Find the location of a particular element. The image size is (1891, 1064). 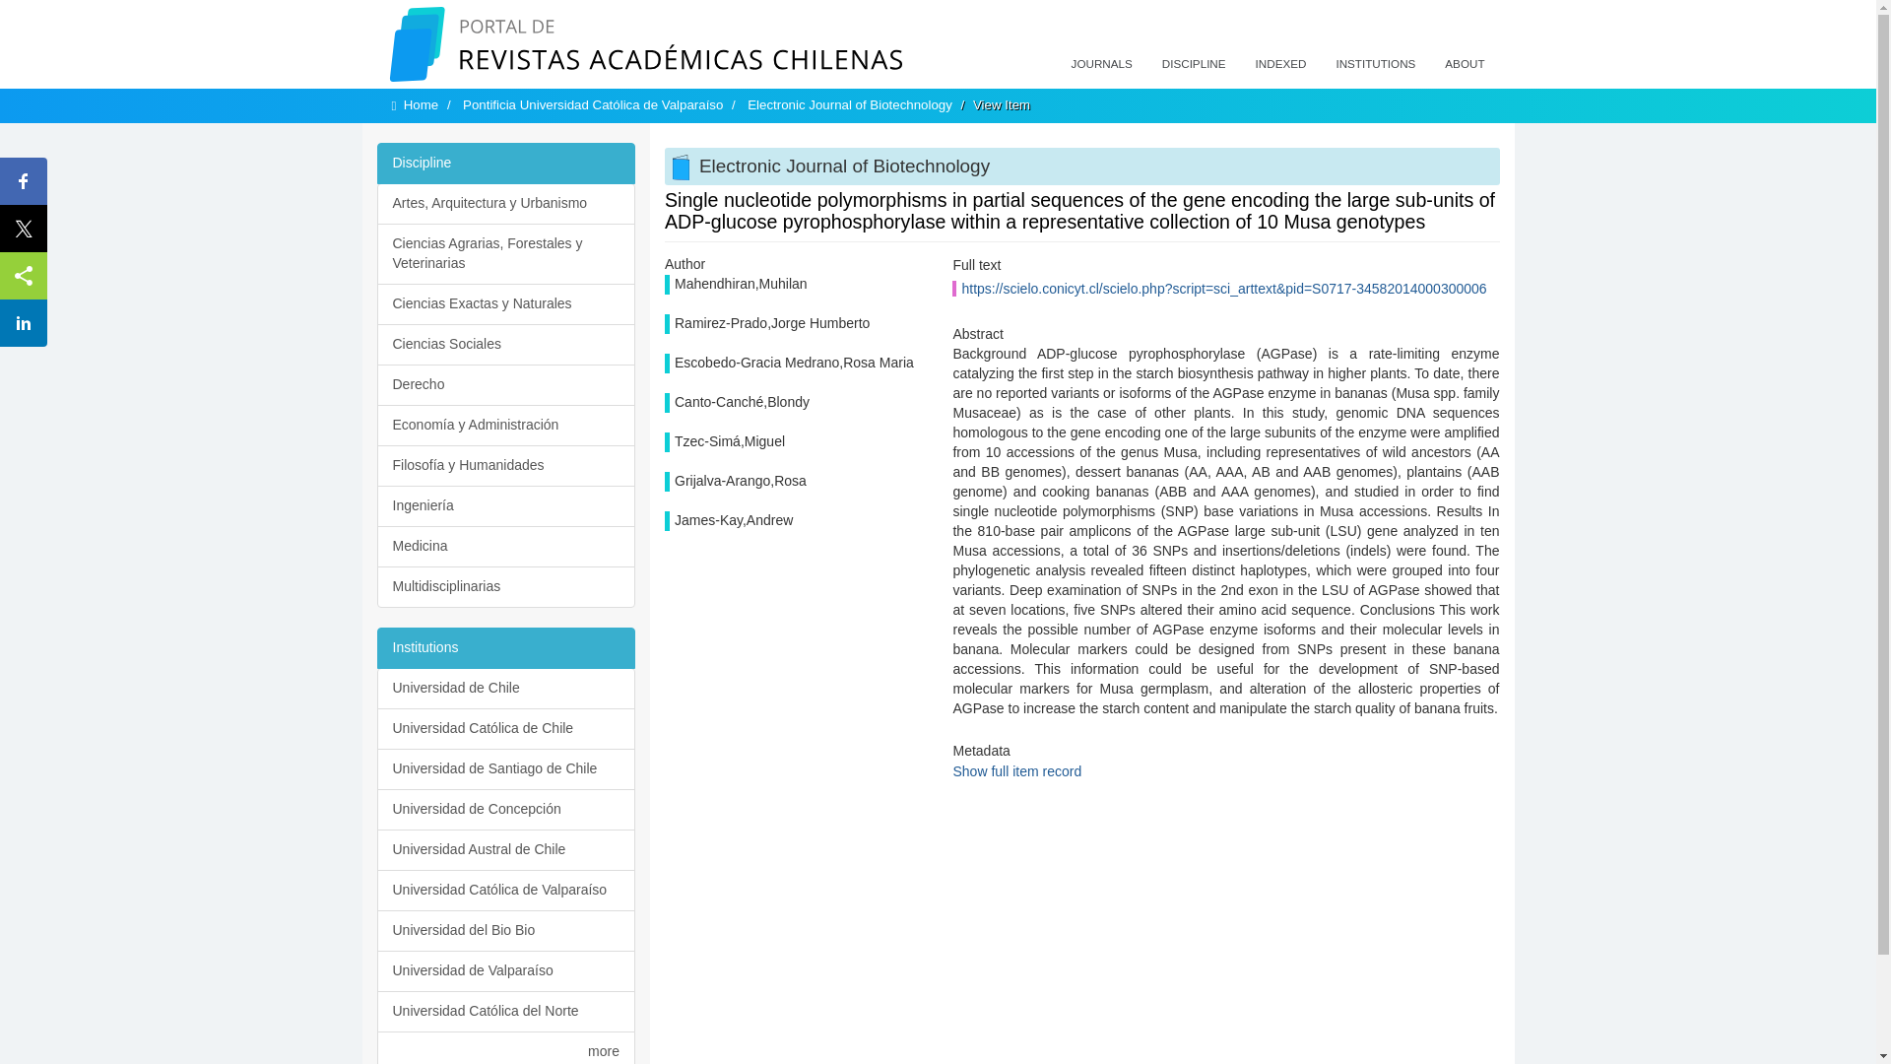

DISCIPLINE is located at coordinates (1194, 63).